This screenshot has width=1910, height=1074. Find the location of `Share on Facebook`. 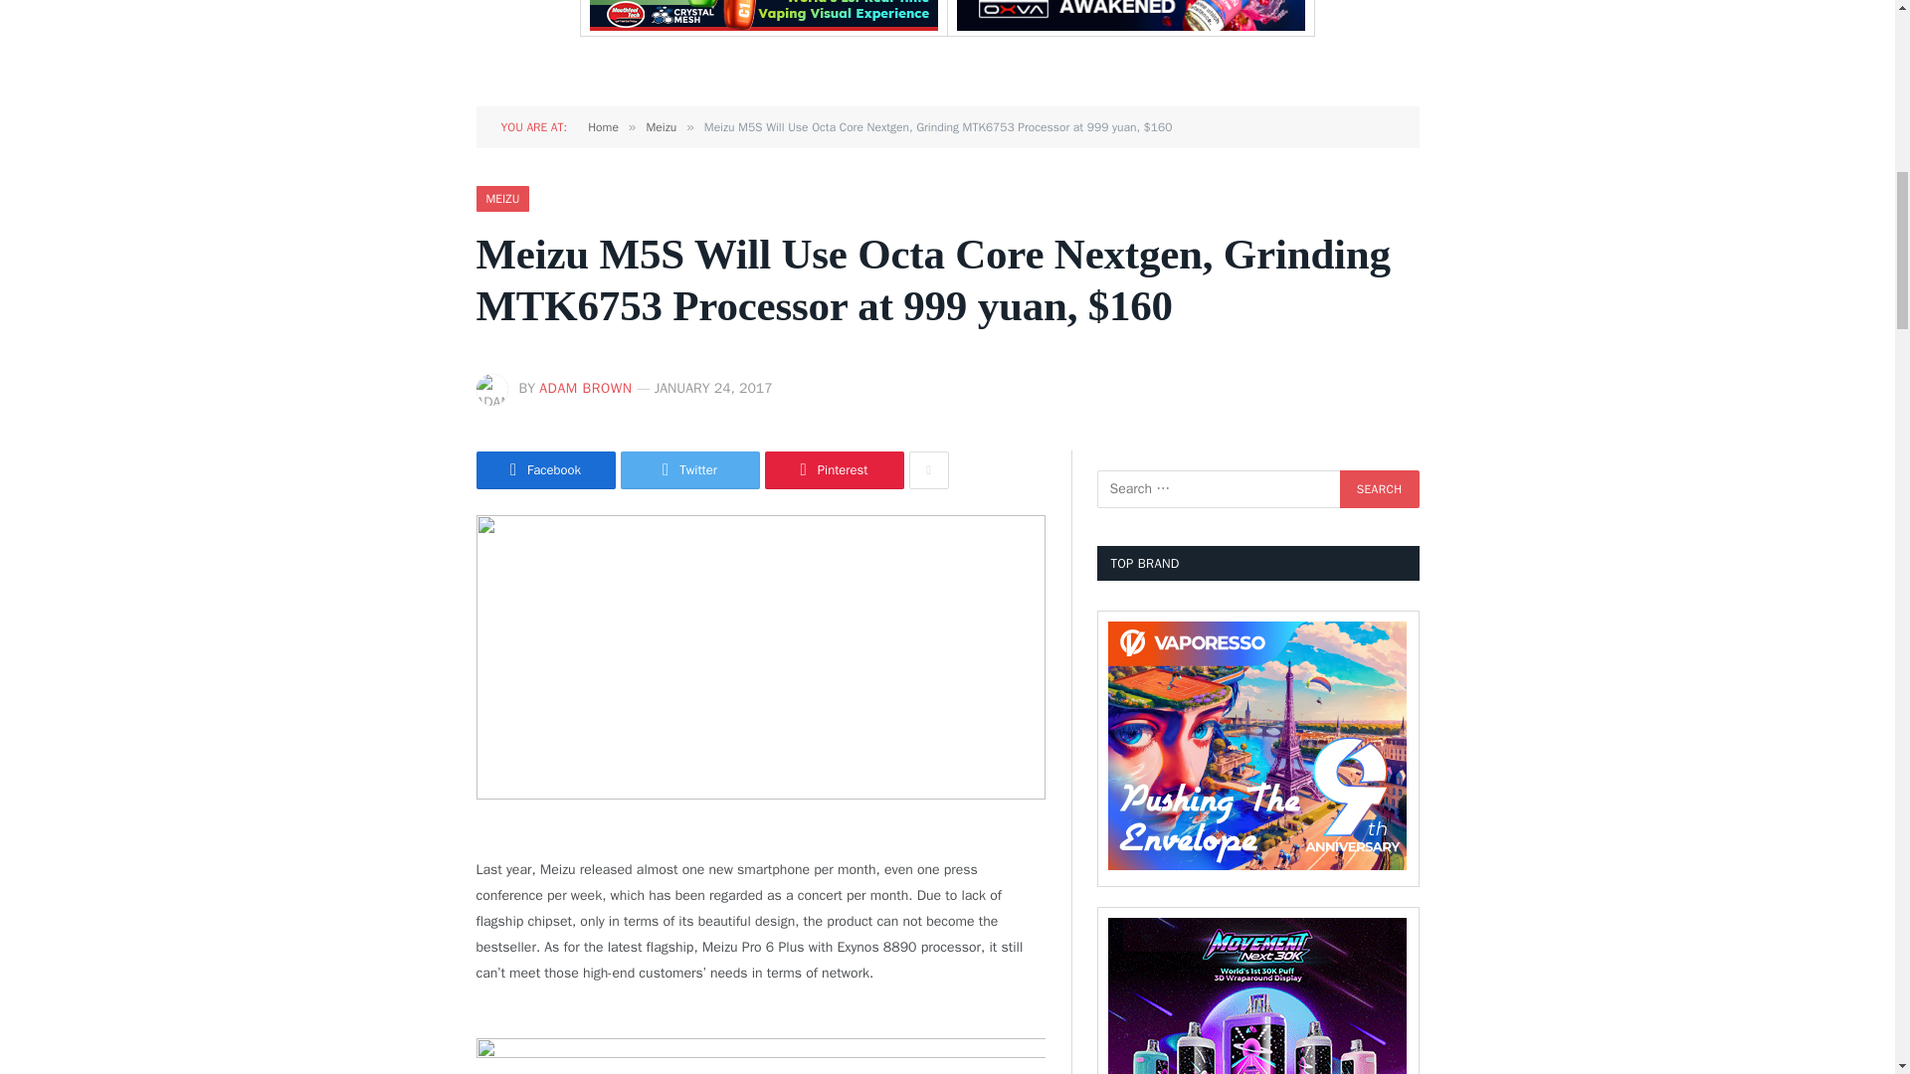

Share on Facebook is located at coordinates (545, 469).